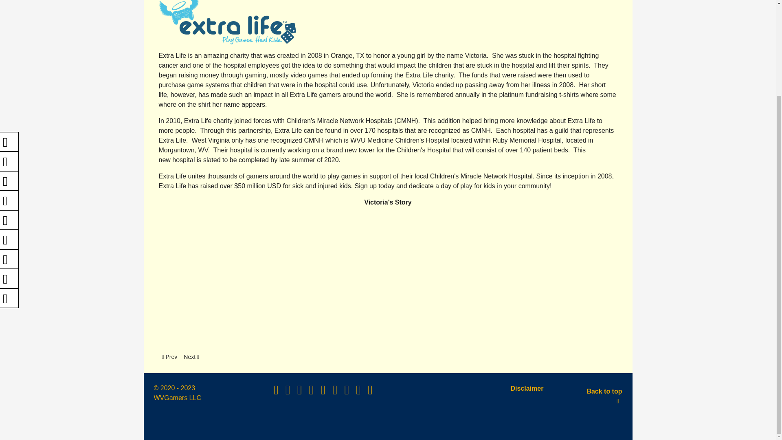 The height and width of the screenshot is (440, 782). Describe the element at coordinates (9, 122) in the screenshot. I see `RSS Feed` at that location.